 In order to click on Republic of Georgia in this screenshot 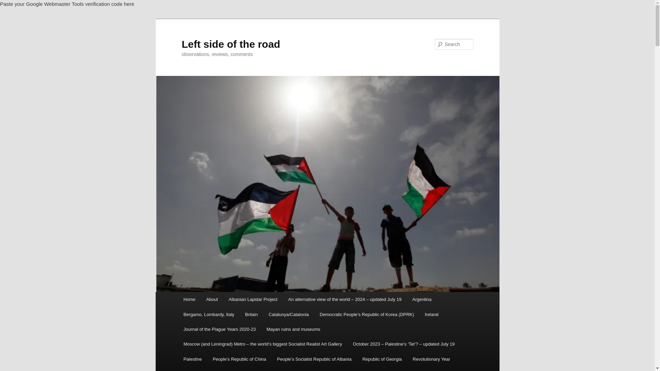, I will do `click(382, 359)`.